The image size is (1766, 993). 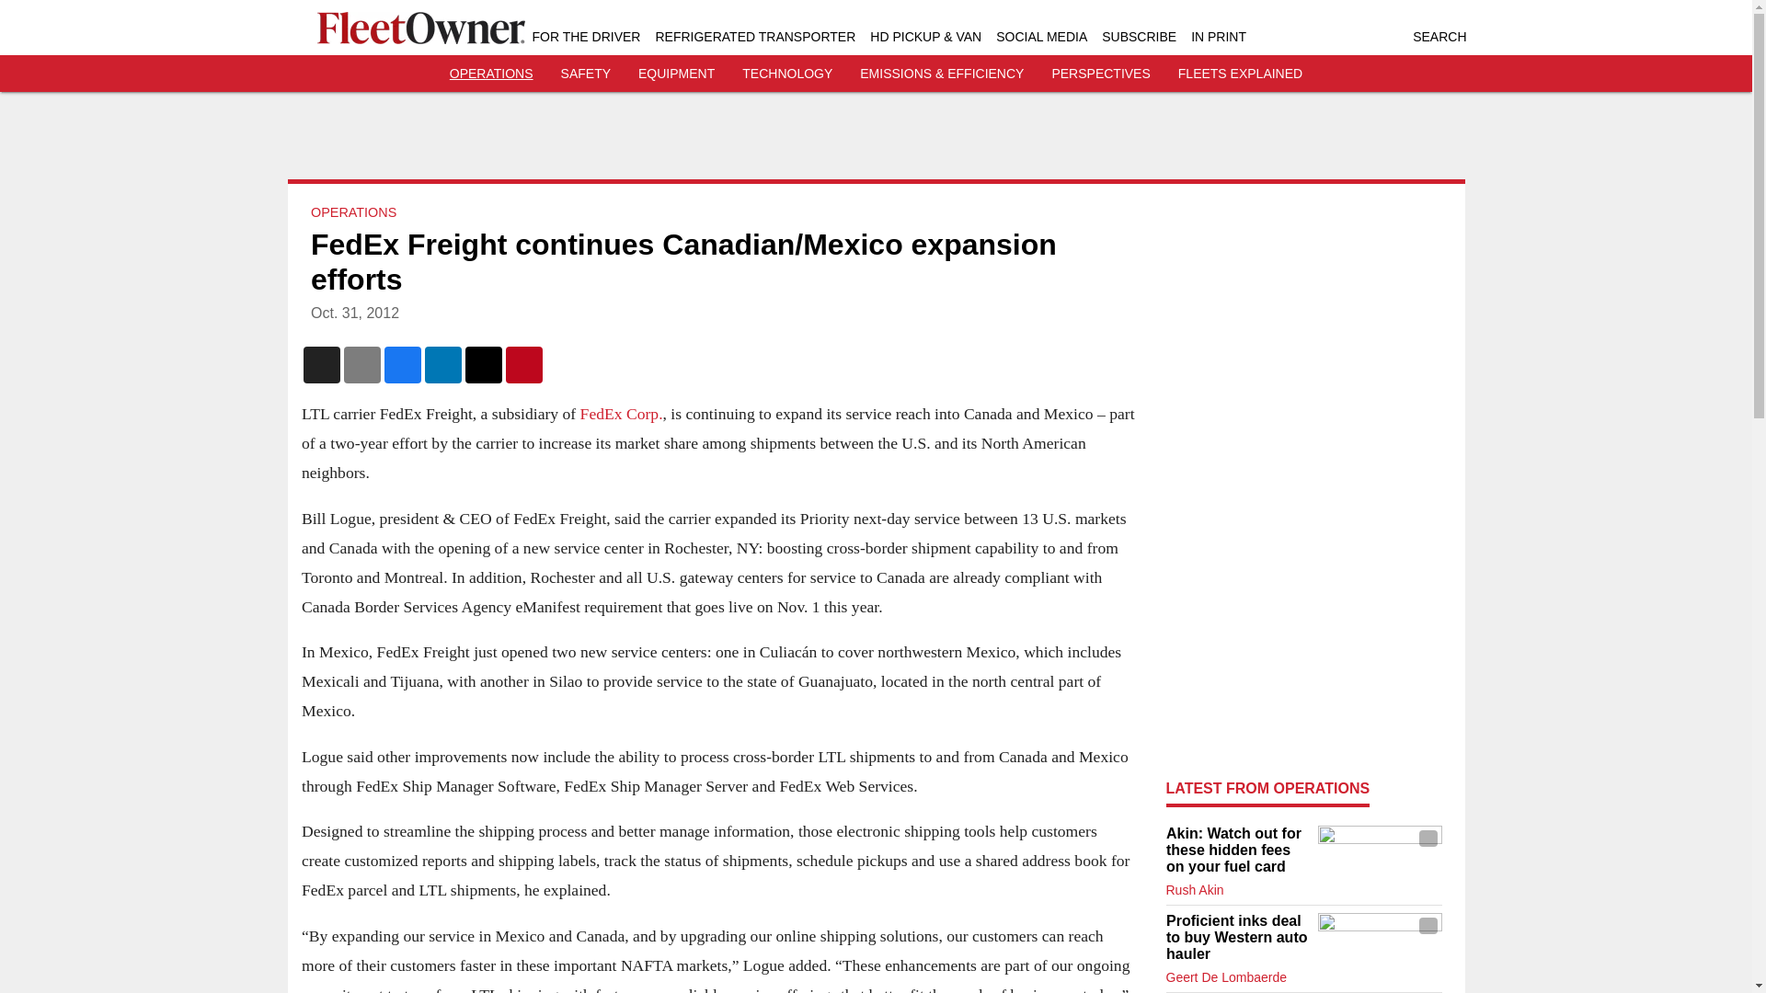 What do you see at coordinates (1236, 850) in the screenshot?
I see `Akin: Watch out for these hidden fees on your fuel card` at bounding box center [1236, 850].